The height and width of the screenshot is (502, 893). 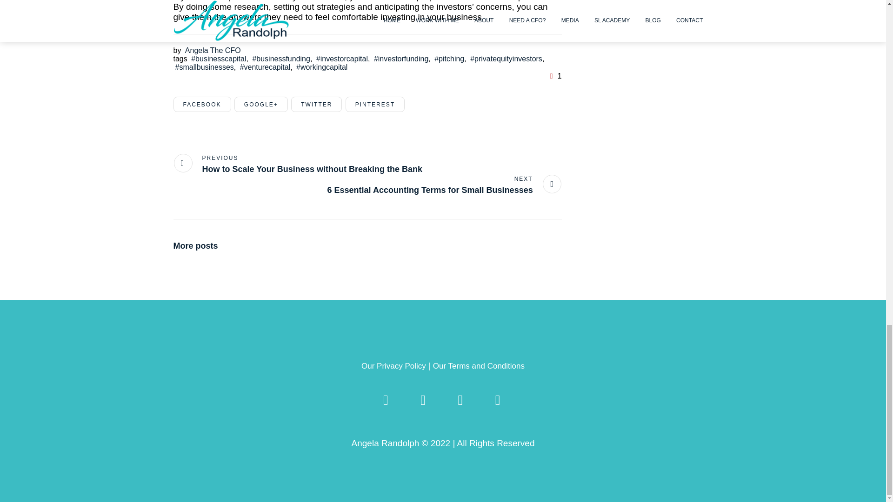 I want to click on TWITTER, so click(x=316, y=104).